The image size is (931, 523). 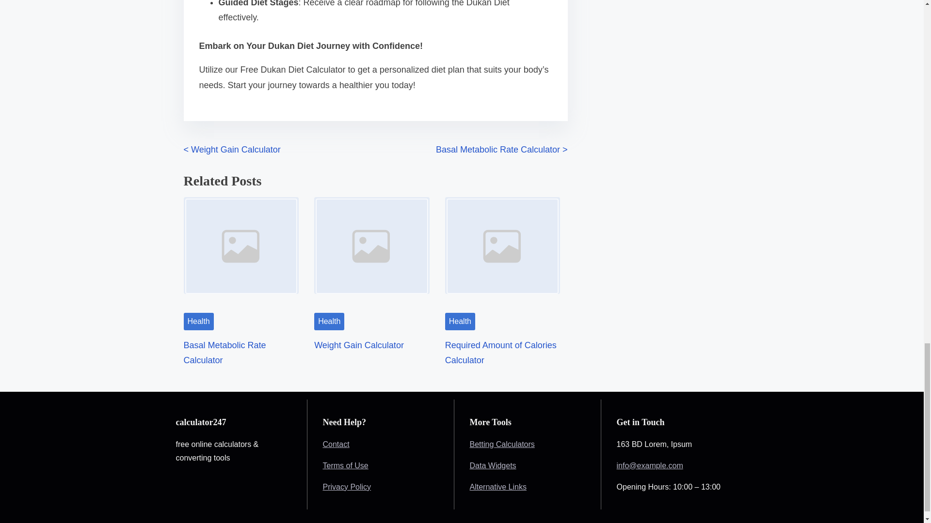 I want to click on Image Placeholder, so click(x=241, y=252).